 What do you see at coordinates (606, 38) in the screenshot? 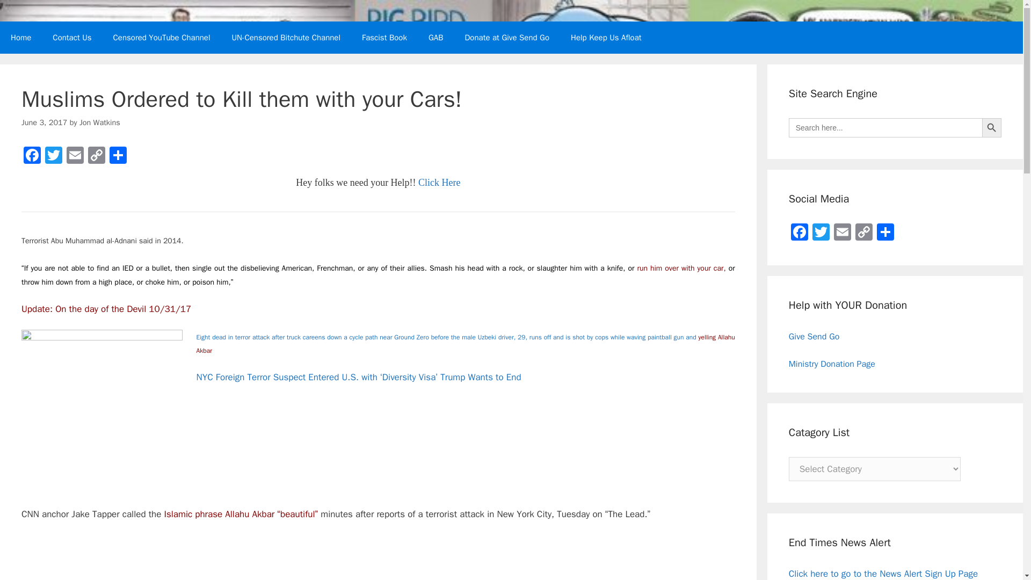
I see `Help Keep Us Afloat` at bounding box center [606, 38].